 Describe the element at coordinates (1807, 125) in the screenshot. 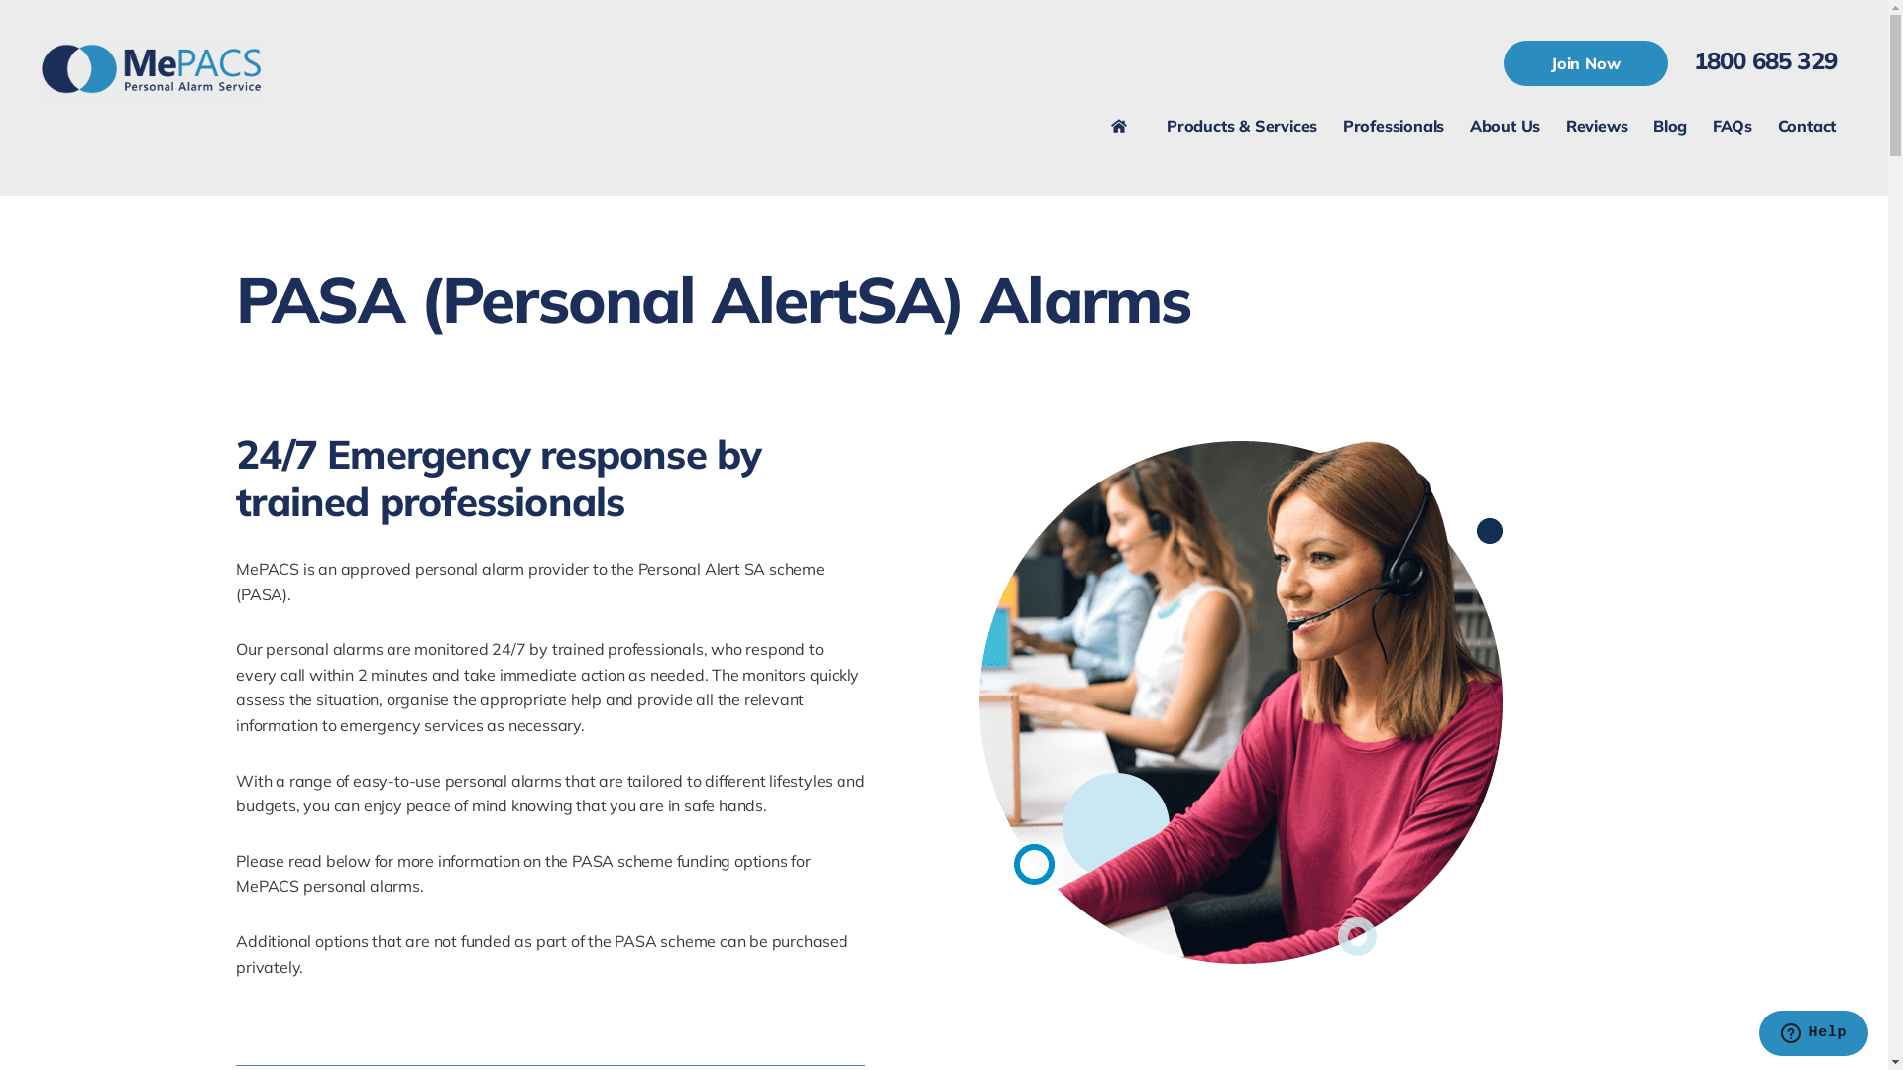

I see `Contact` at that location.